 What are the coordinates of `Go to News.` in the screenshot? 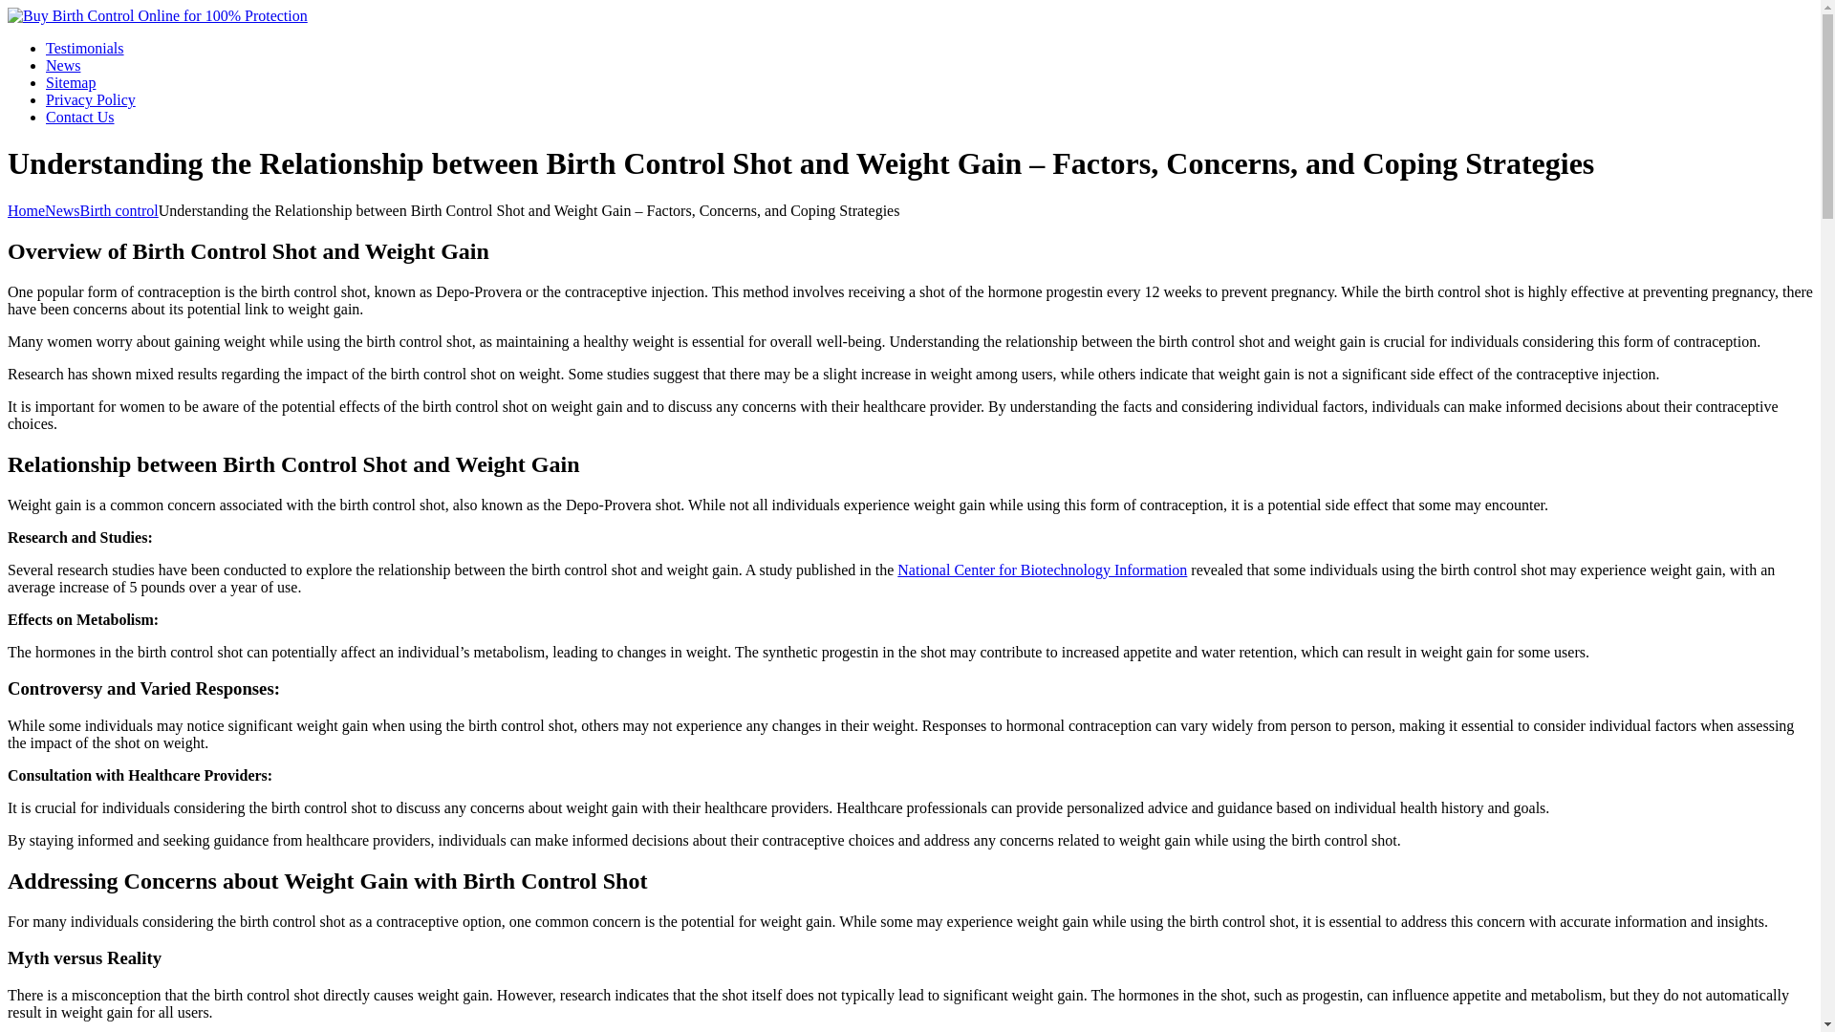 It's located at (61, 210).